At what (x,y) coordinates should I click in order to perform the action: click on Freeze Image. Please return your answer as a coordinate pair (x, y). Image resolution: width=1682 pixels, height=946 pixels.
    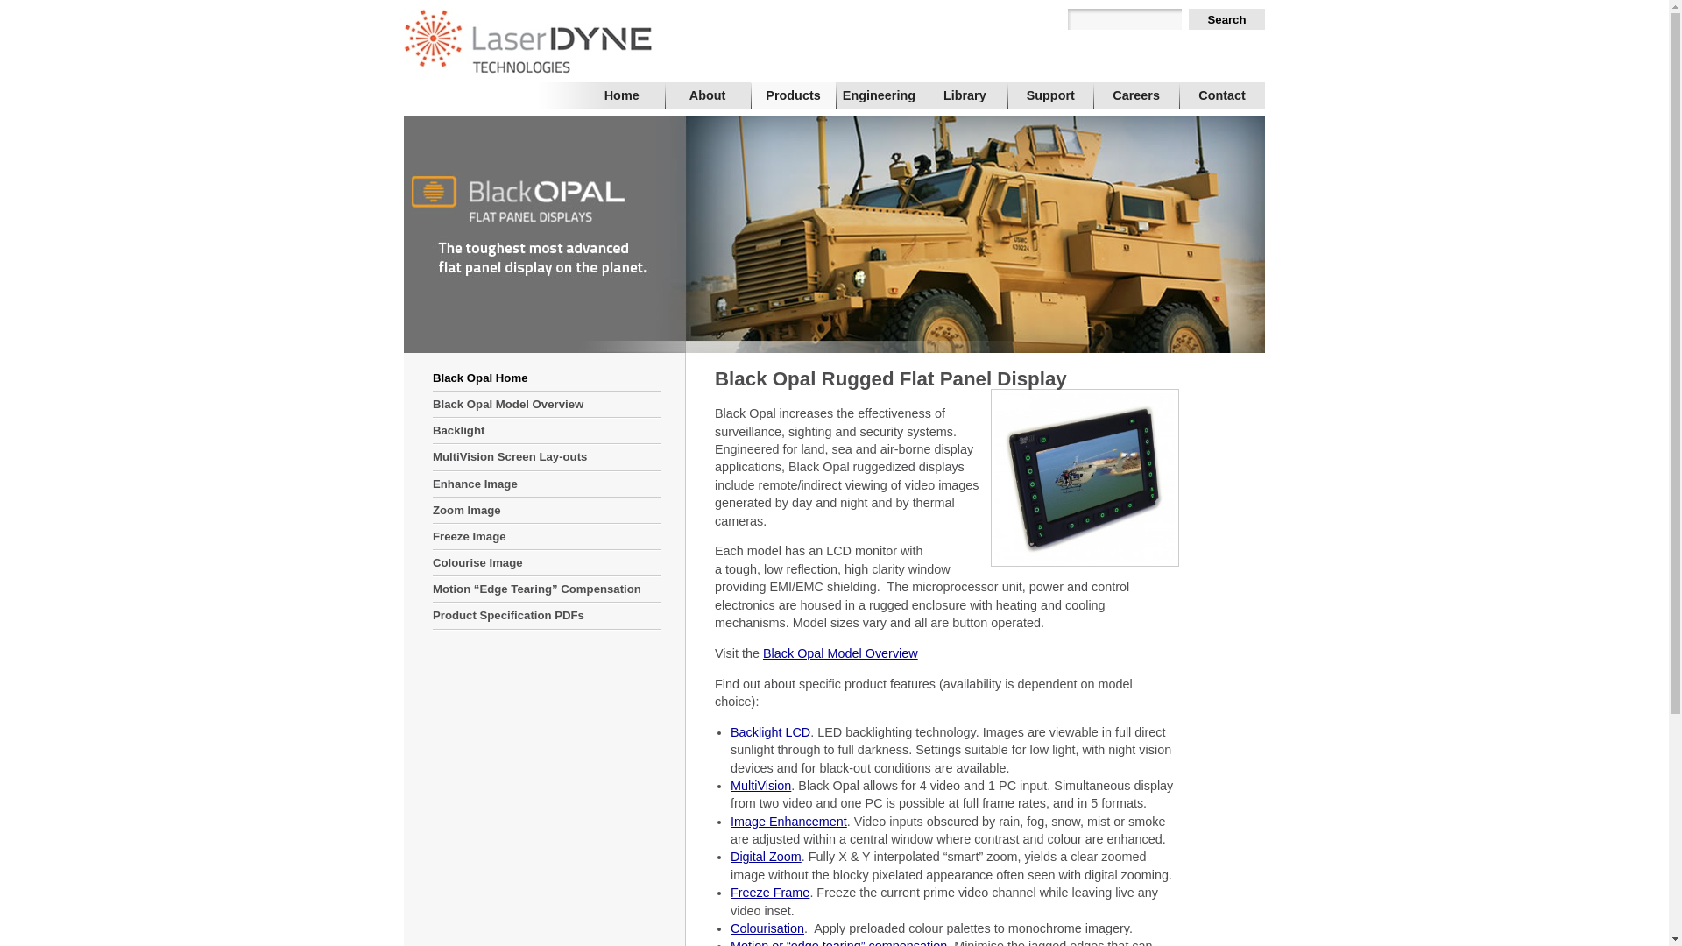
    Looking at the image, I should click on (547, 538).